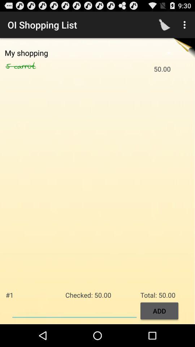 The height and width of the screenshot is (347, 195). What do you see at coordinates (74, 310) in the screenshot?
I see `enter item` at bounding box center [74, 310].